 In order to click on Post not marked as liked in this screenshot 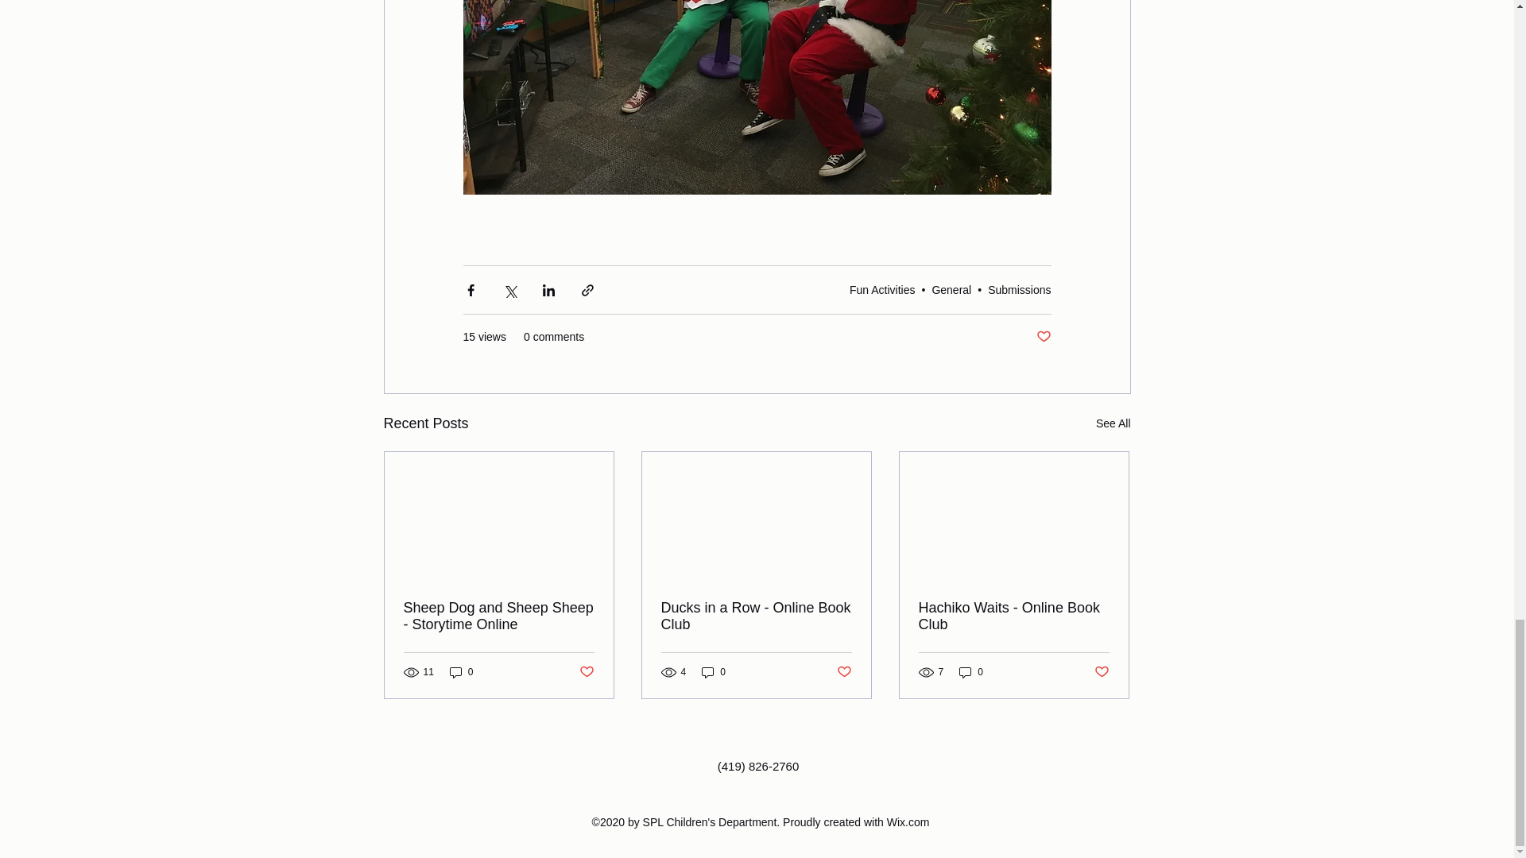, I will do `click(1043, 337)`.